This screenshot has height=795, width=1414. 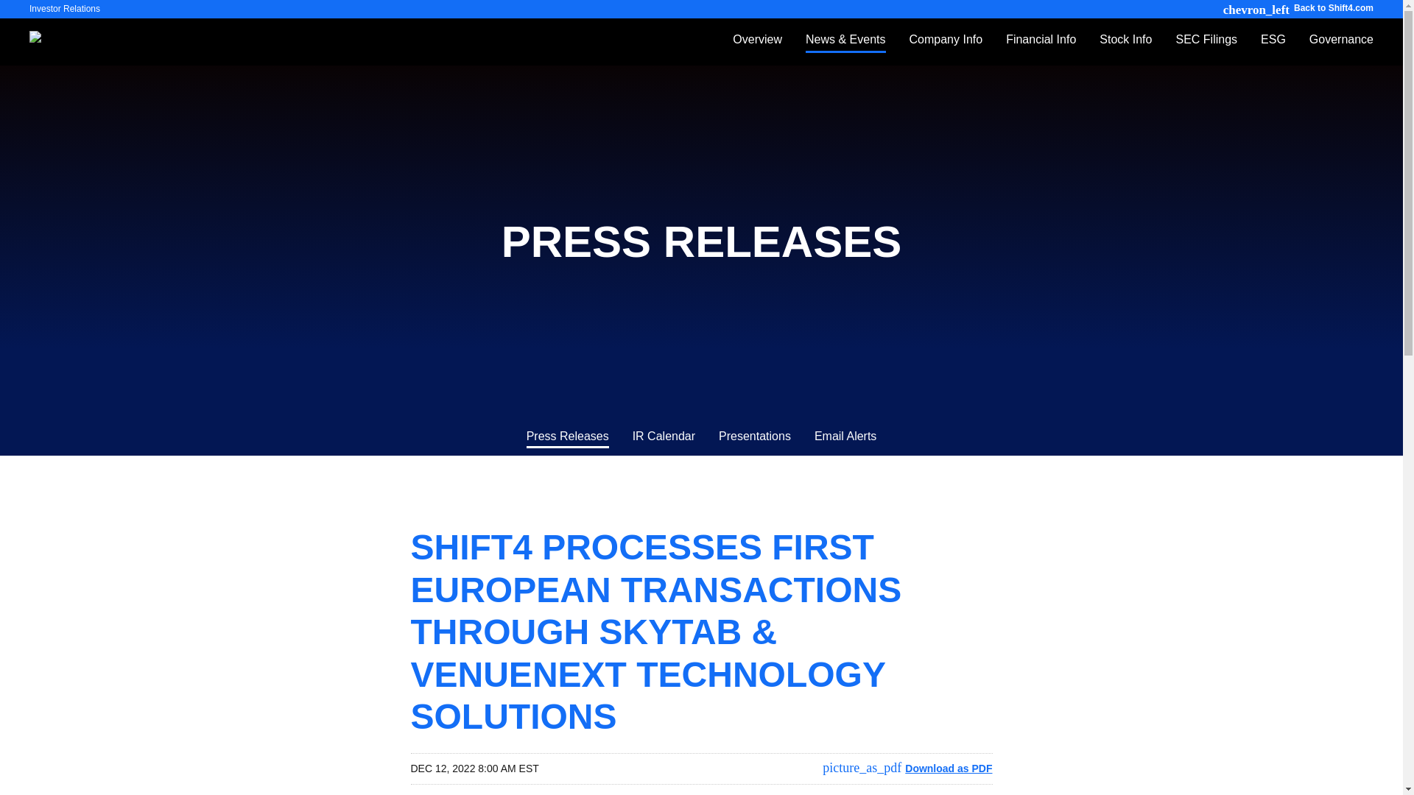 What do you see at coordinates (757, 48) in the screenshot?
I see `Overview` at bounding box center [757, 48].